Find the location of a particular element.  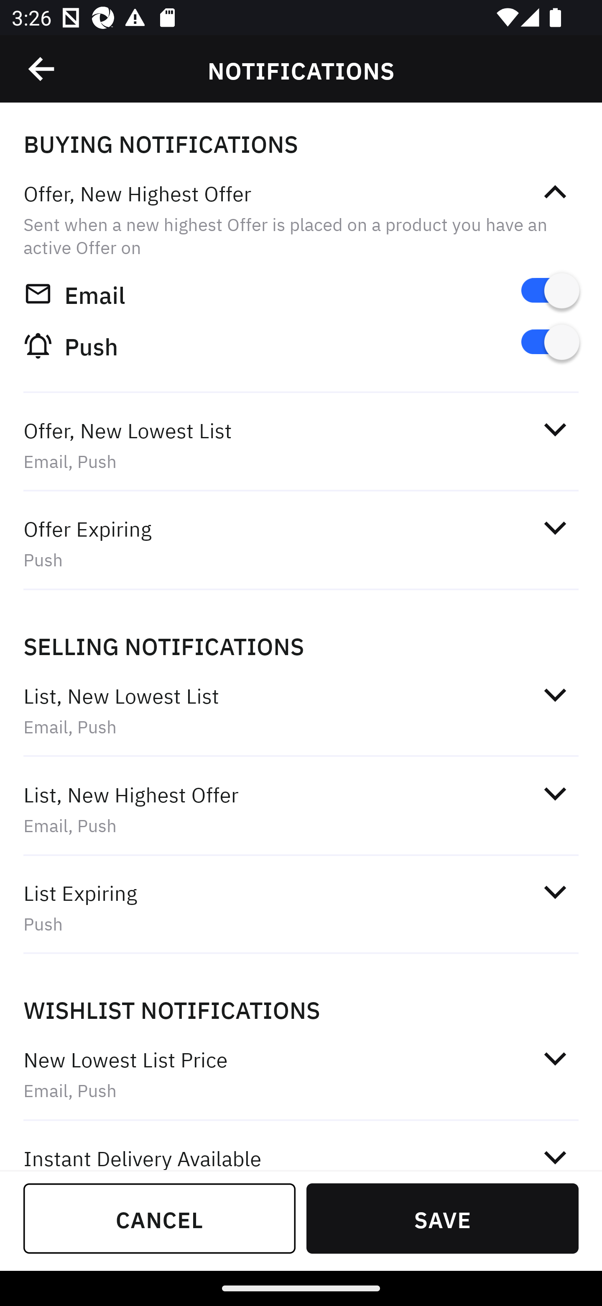

 is located at coordinates (555, 528).